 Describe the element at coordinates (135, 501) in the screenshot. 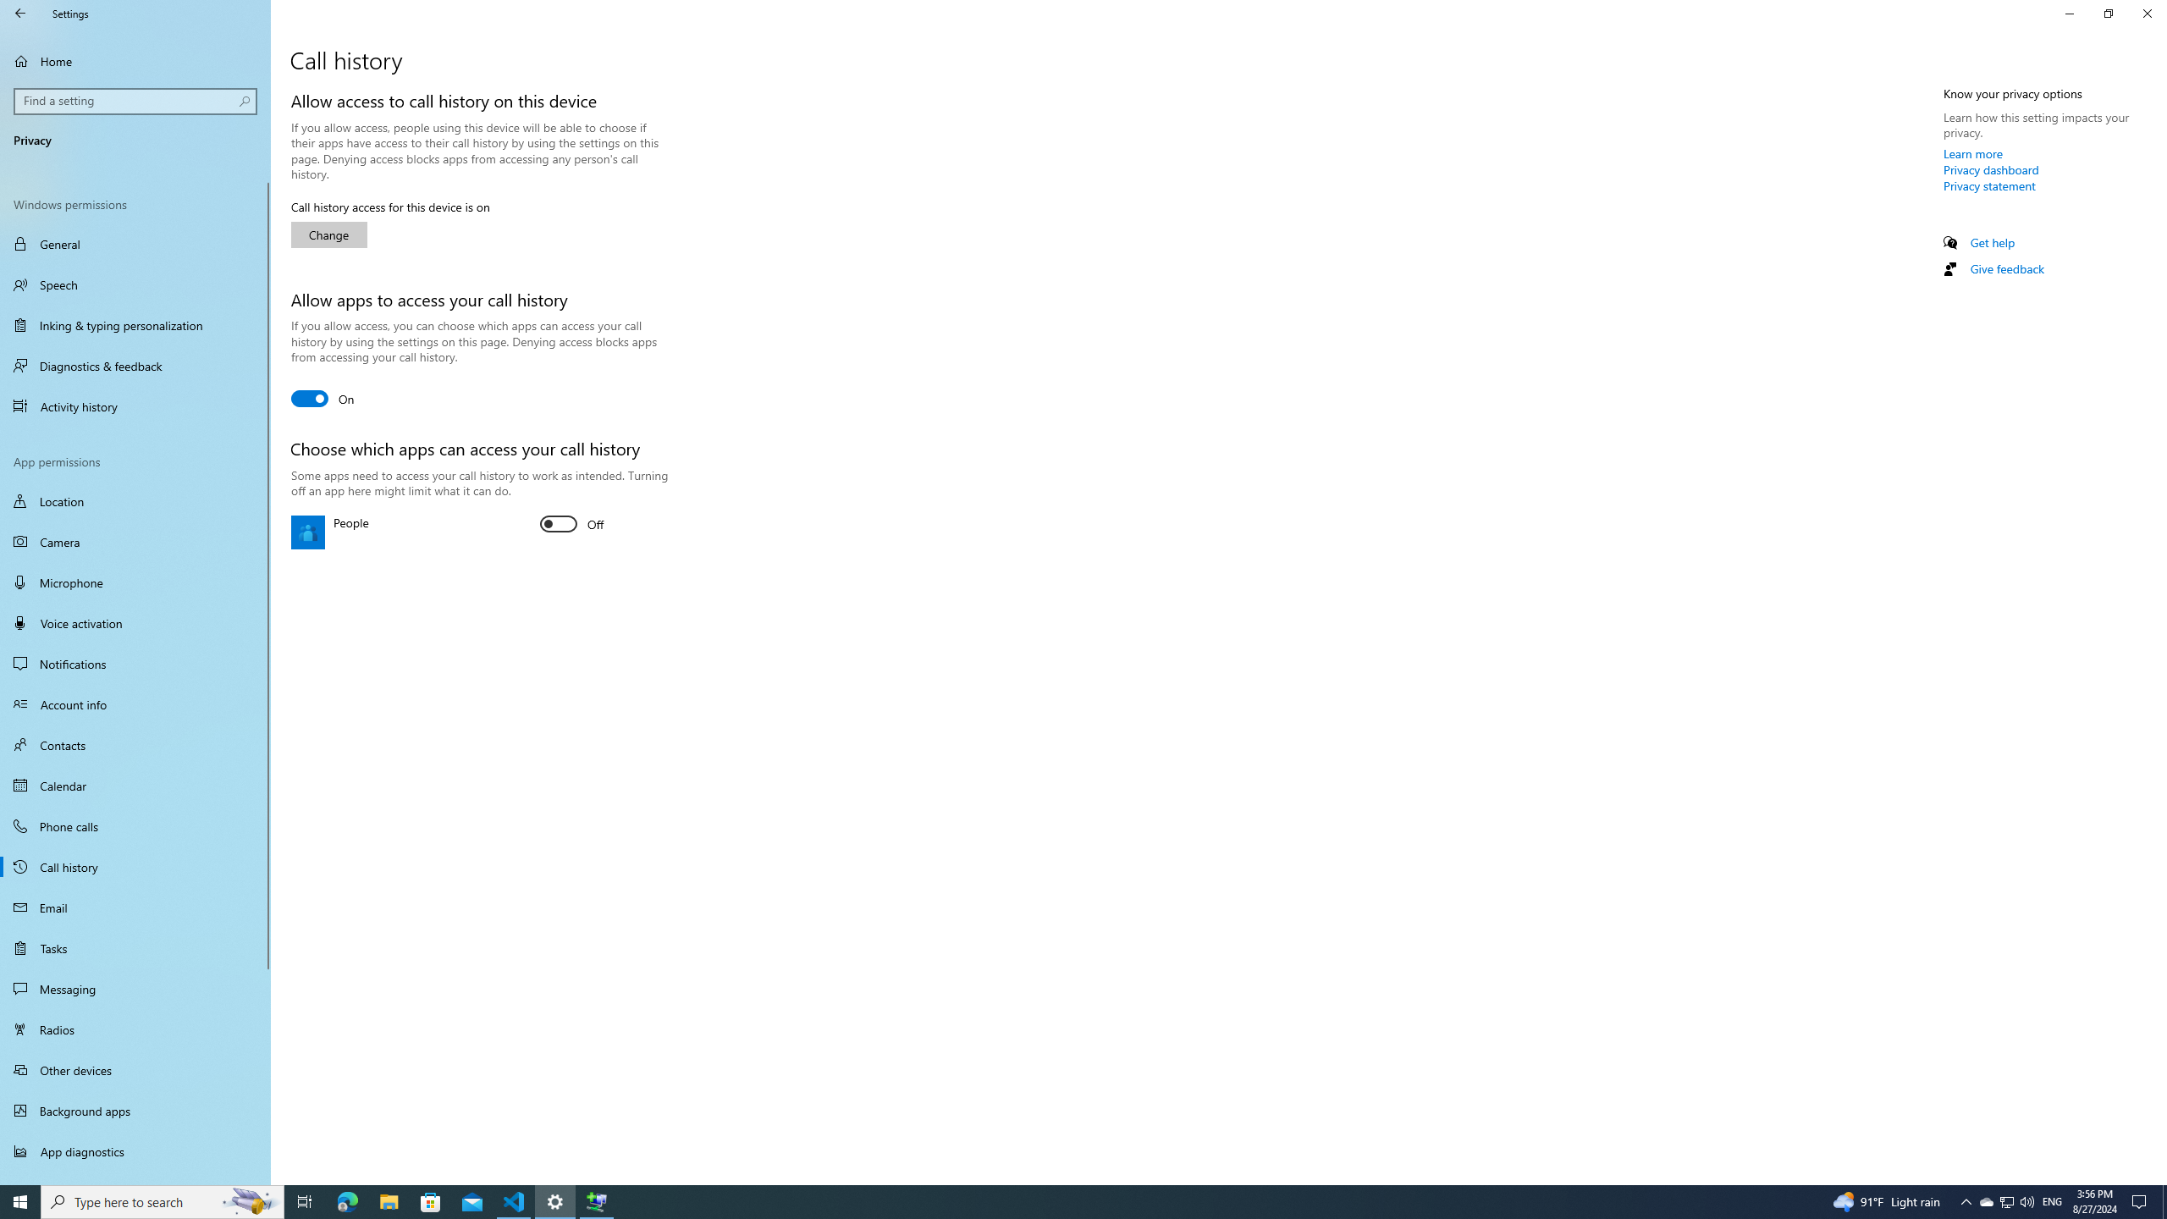

I see `Location` at that location.